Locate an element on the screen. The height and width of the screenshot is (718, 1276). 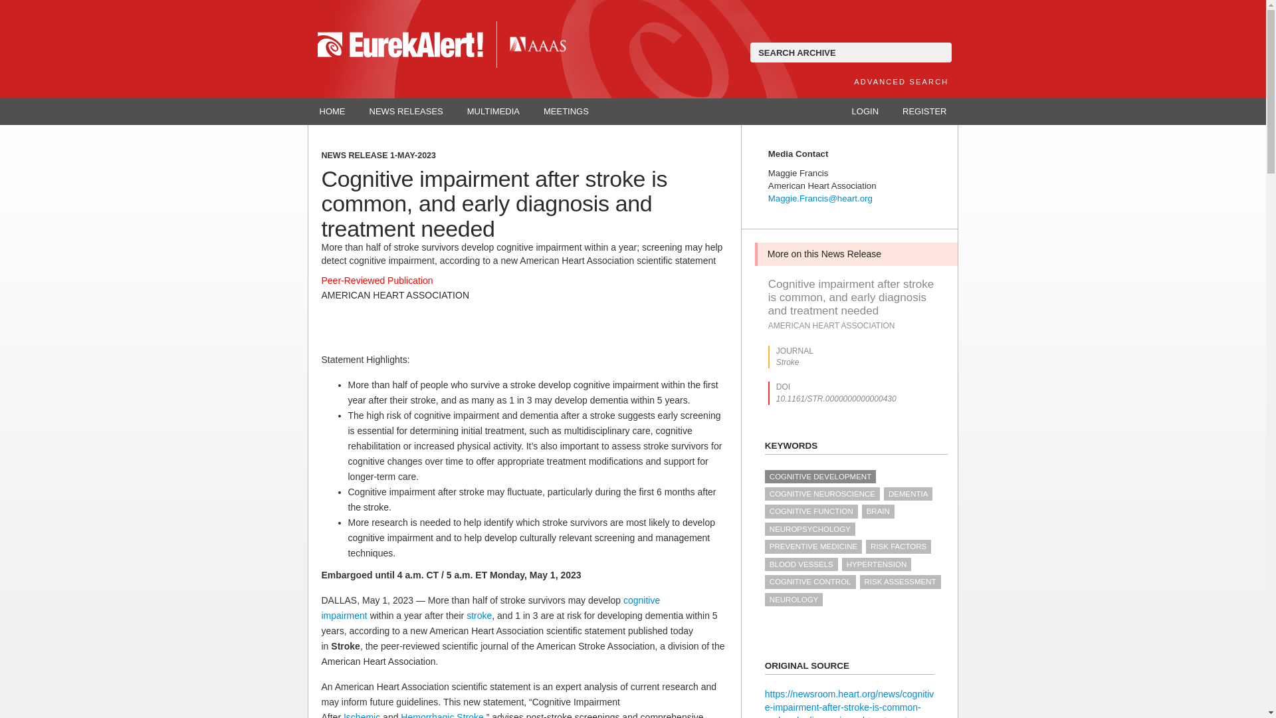
Ischemic is located at coordinates (362, 715).